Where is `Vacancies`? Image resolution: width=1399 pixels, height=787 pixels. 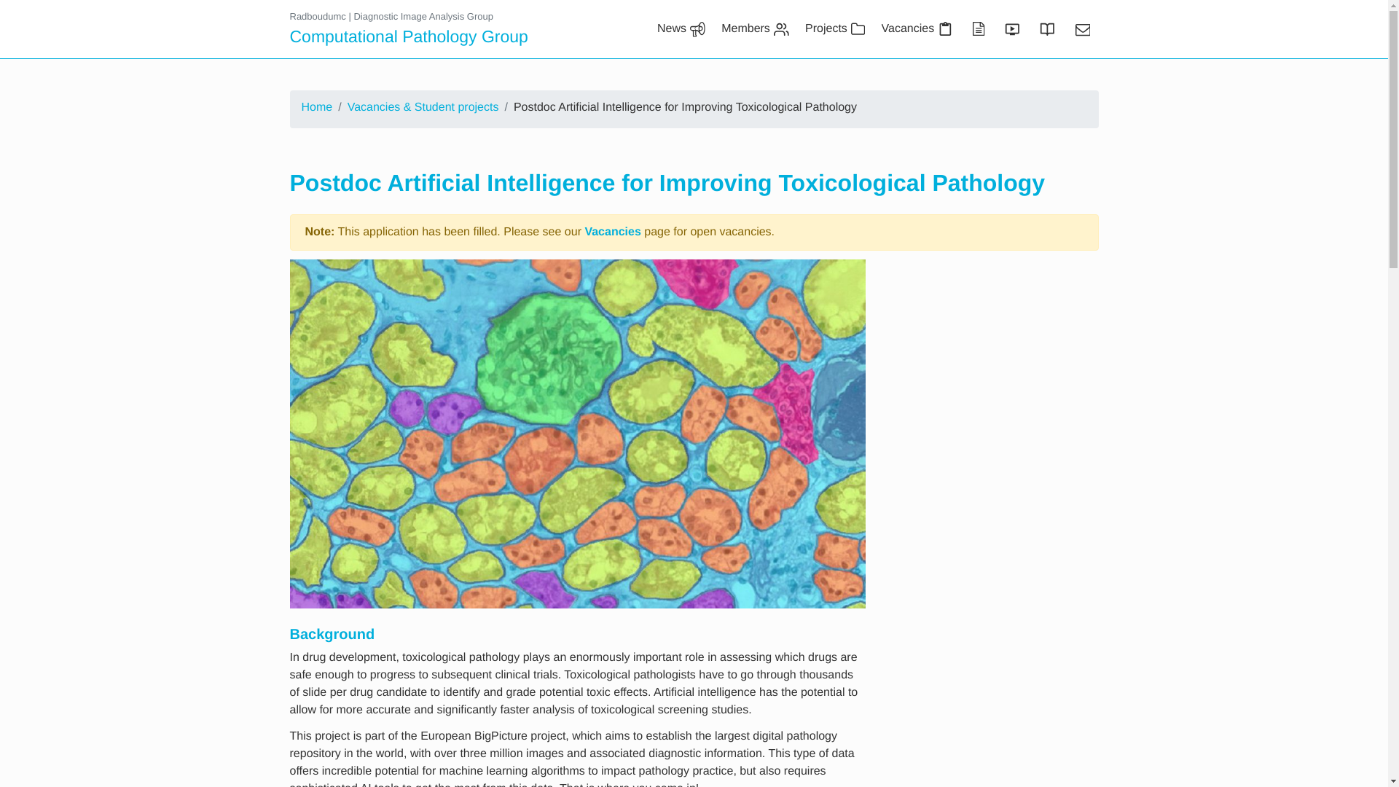 Vacancies is located at coordinates (612, 232).